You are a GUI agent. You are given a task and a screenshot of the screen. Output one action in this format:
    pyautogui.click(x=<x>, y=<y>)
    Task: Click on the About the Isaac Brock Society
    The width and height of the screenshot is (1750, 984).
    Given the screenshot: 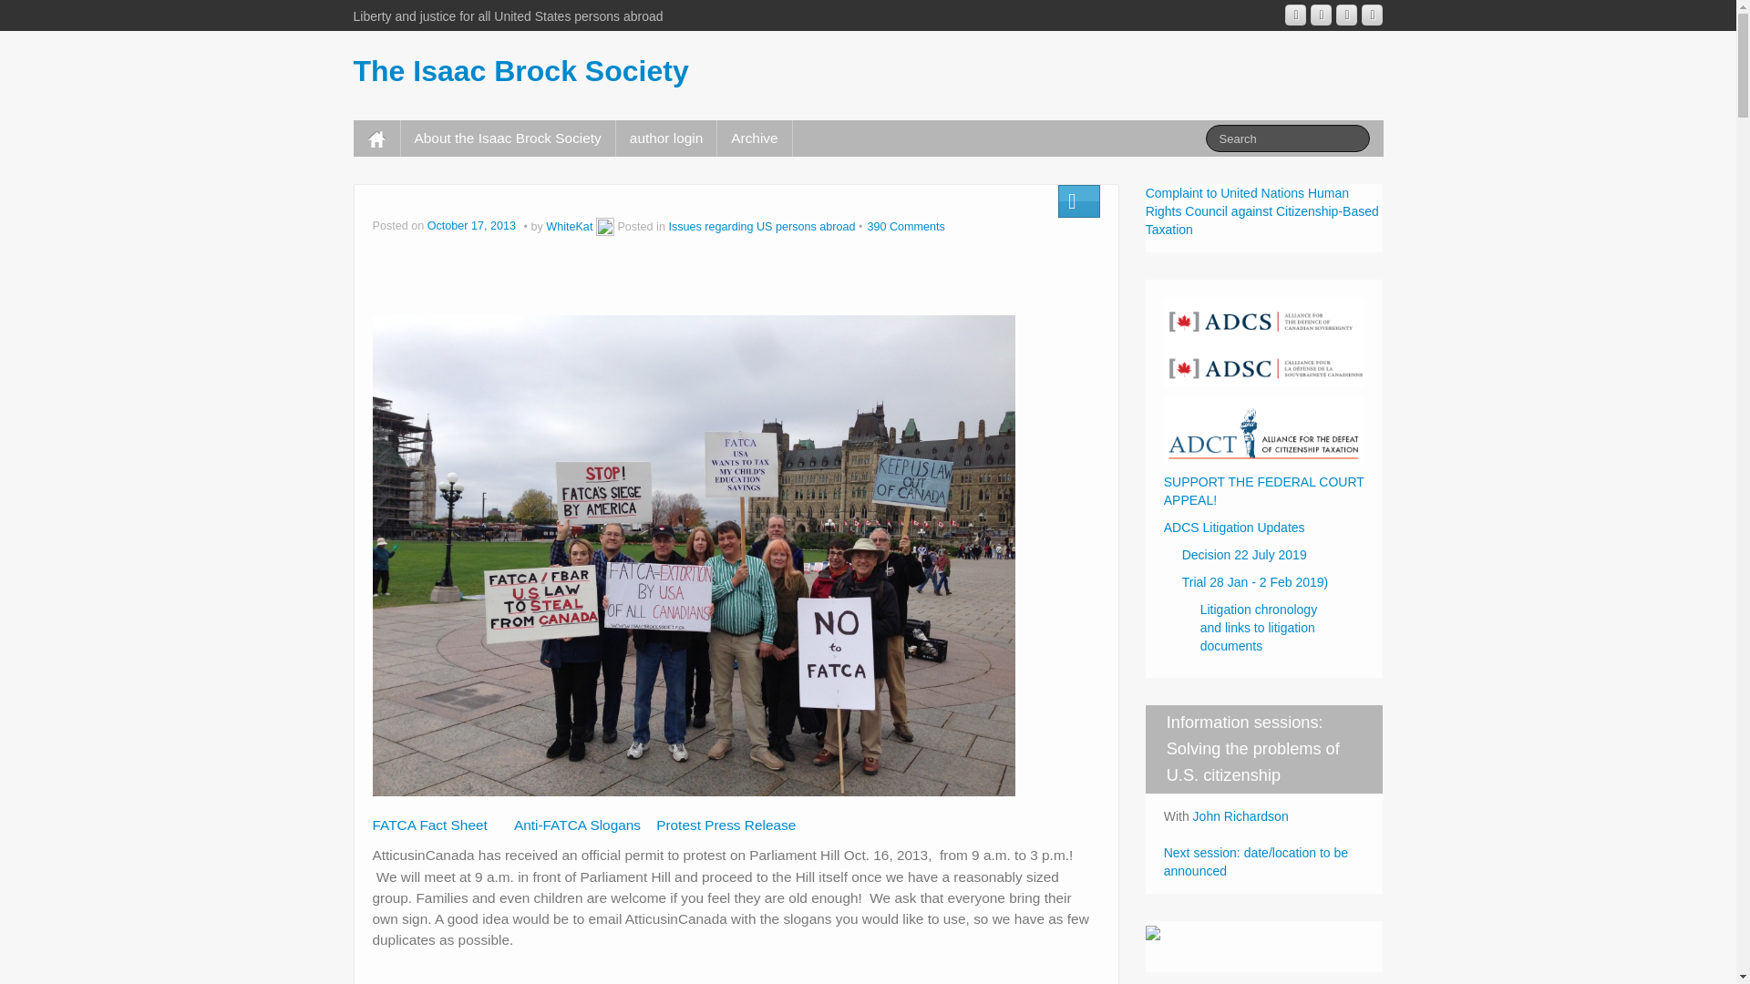 What is the action you would take?
    pyautogui.click(x=508, y=138)
    